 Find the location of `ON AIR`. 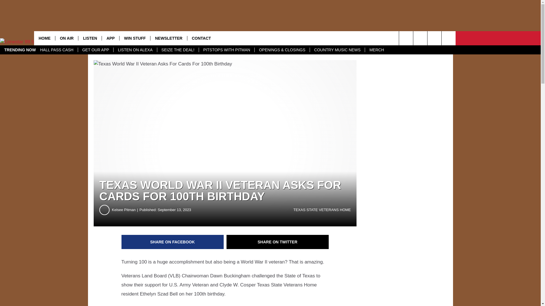

ON AIR is located at coordinates (66, 38).